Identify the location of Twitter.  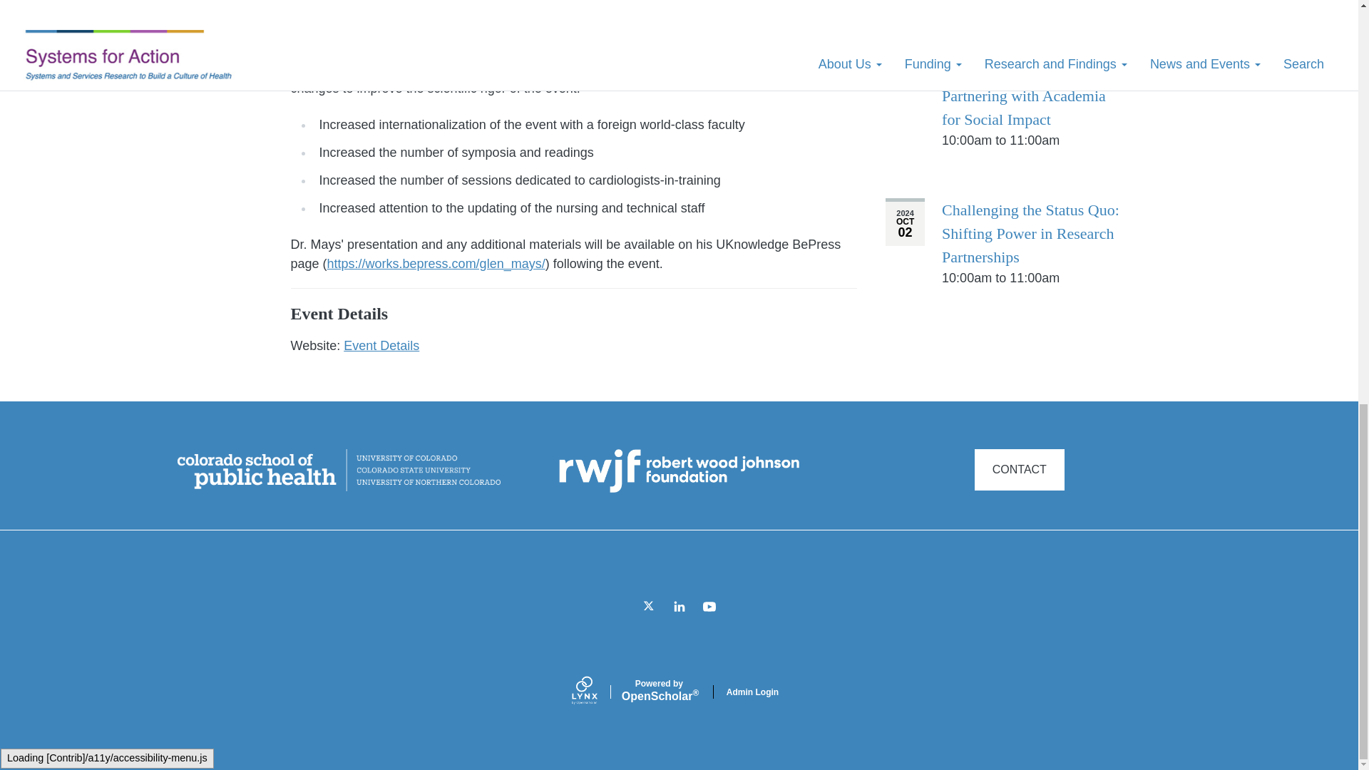
(649, 606).